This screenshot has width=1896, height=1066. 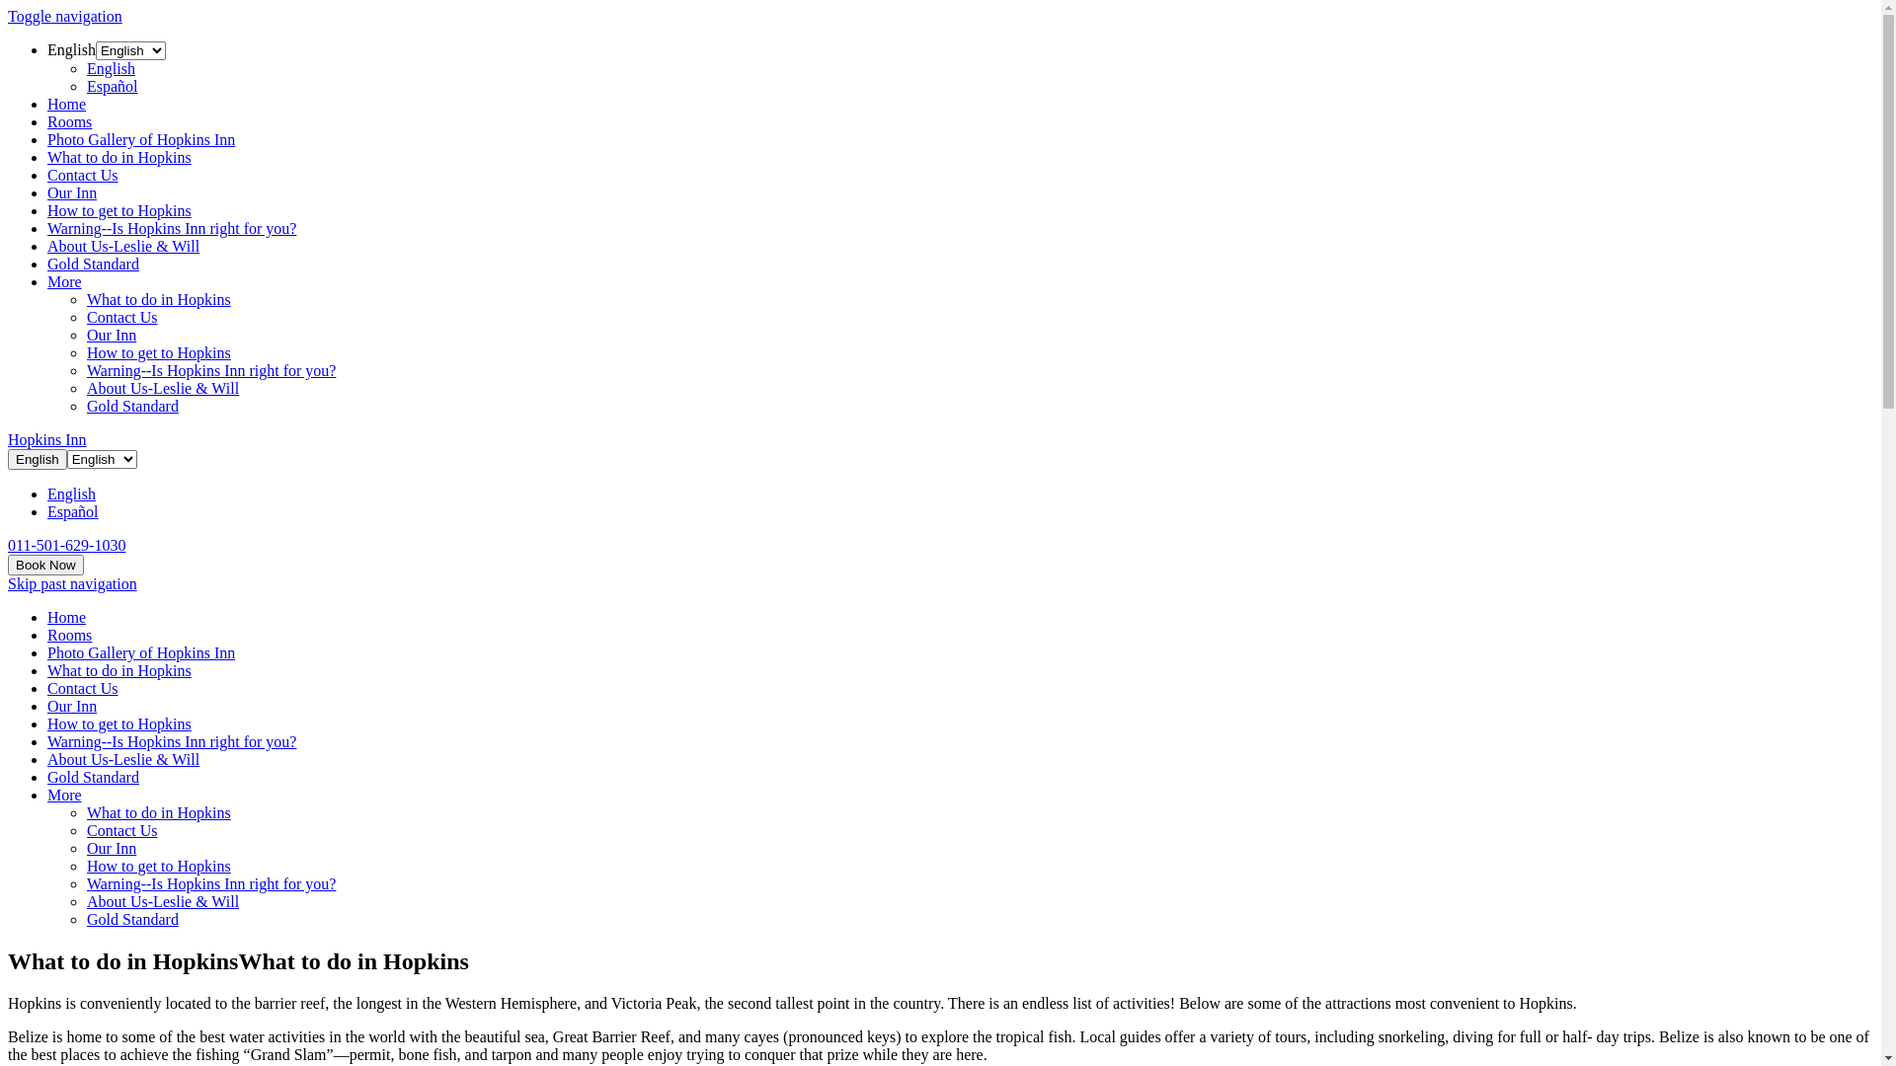 What do you see at coordinates (67, 105) in the screenshot?
I see `Home` at bounding box center [67, 105].